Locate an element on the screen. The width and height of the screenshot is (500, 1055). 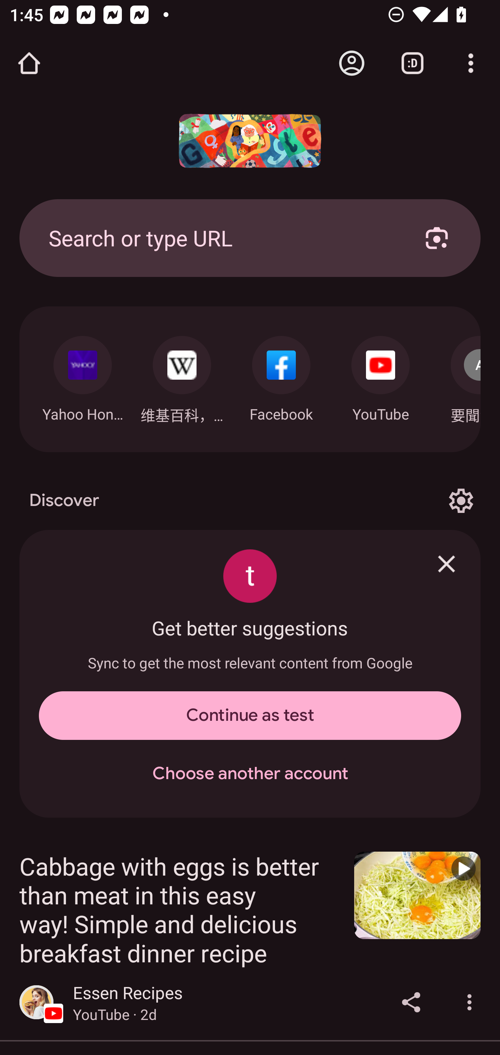
Customize and control Google Chrome is located at coordinates (471, 63).